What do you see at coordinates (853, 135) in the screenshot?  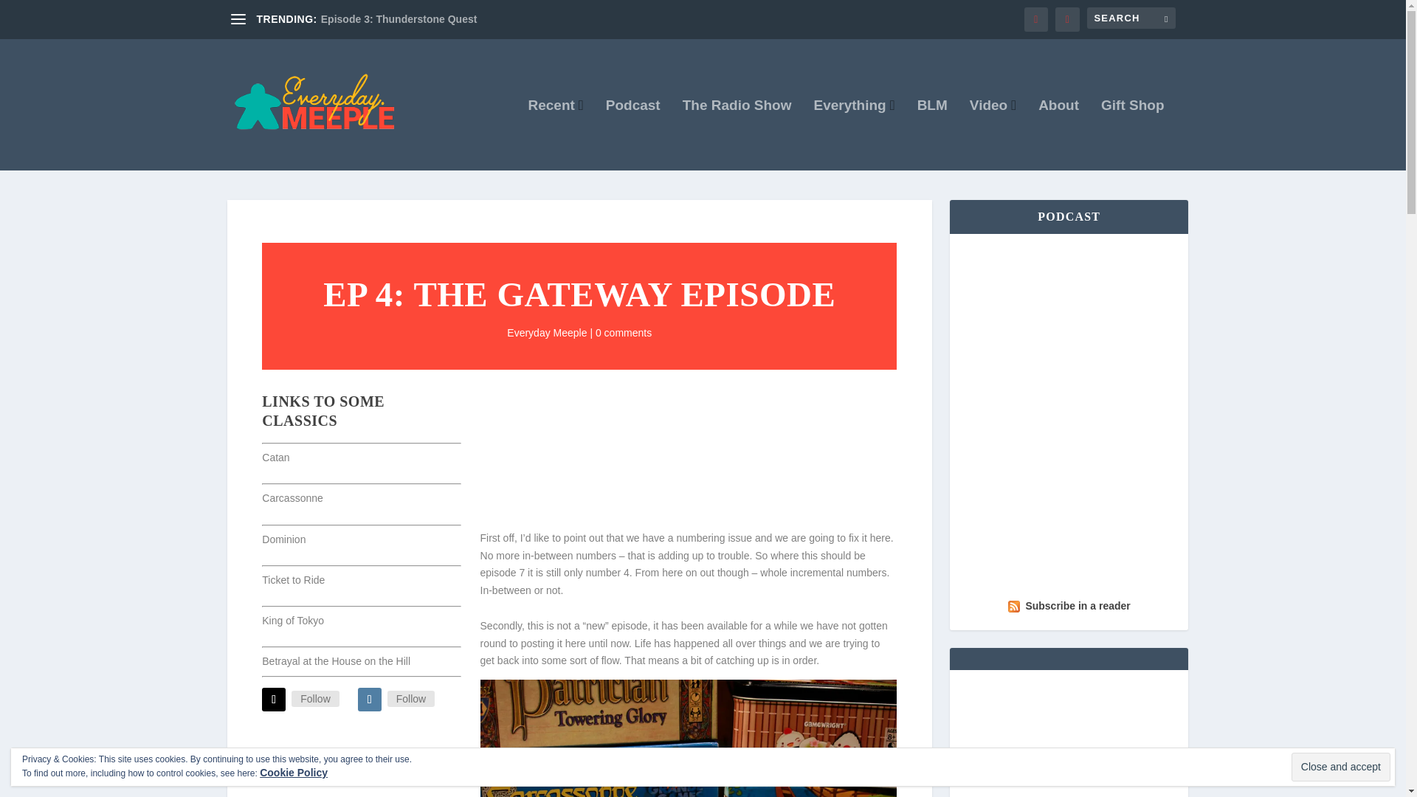 I see `Everything` at bounding box center [853, 135].